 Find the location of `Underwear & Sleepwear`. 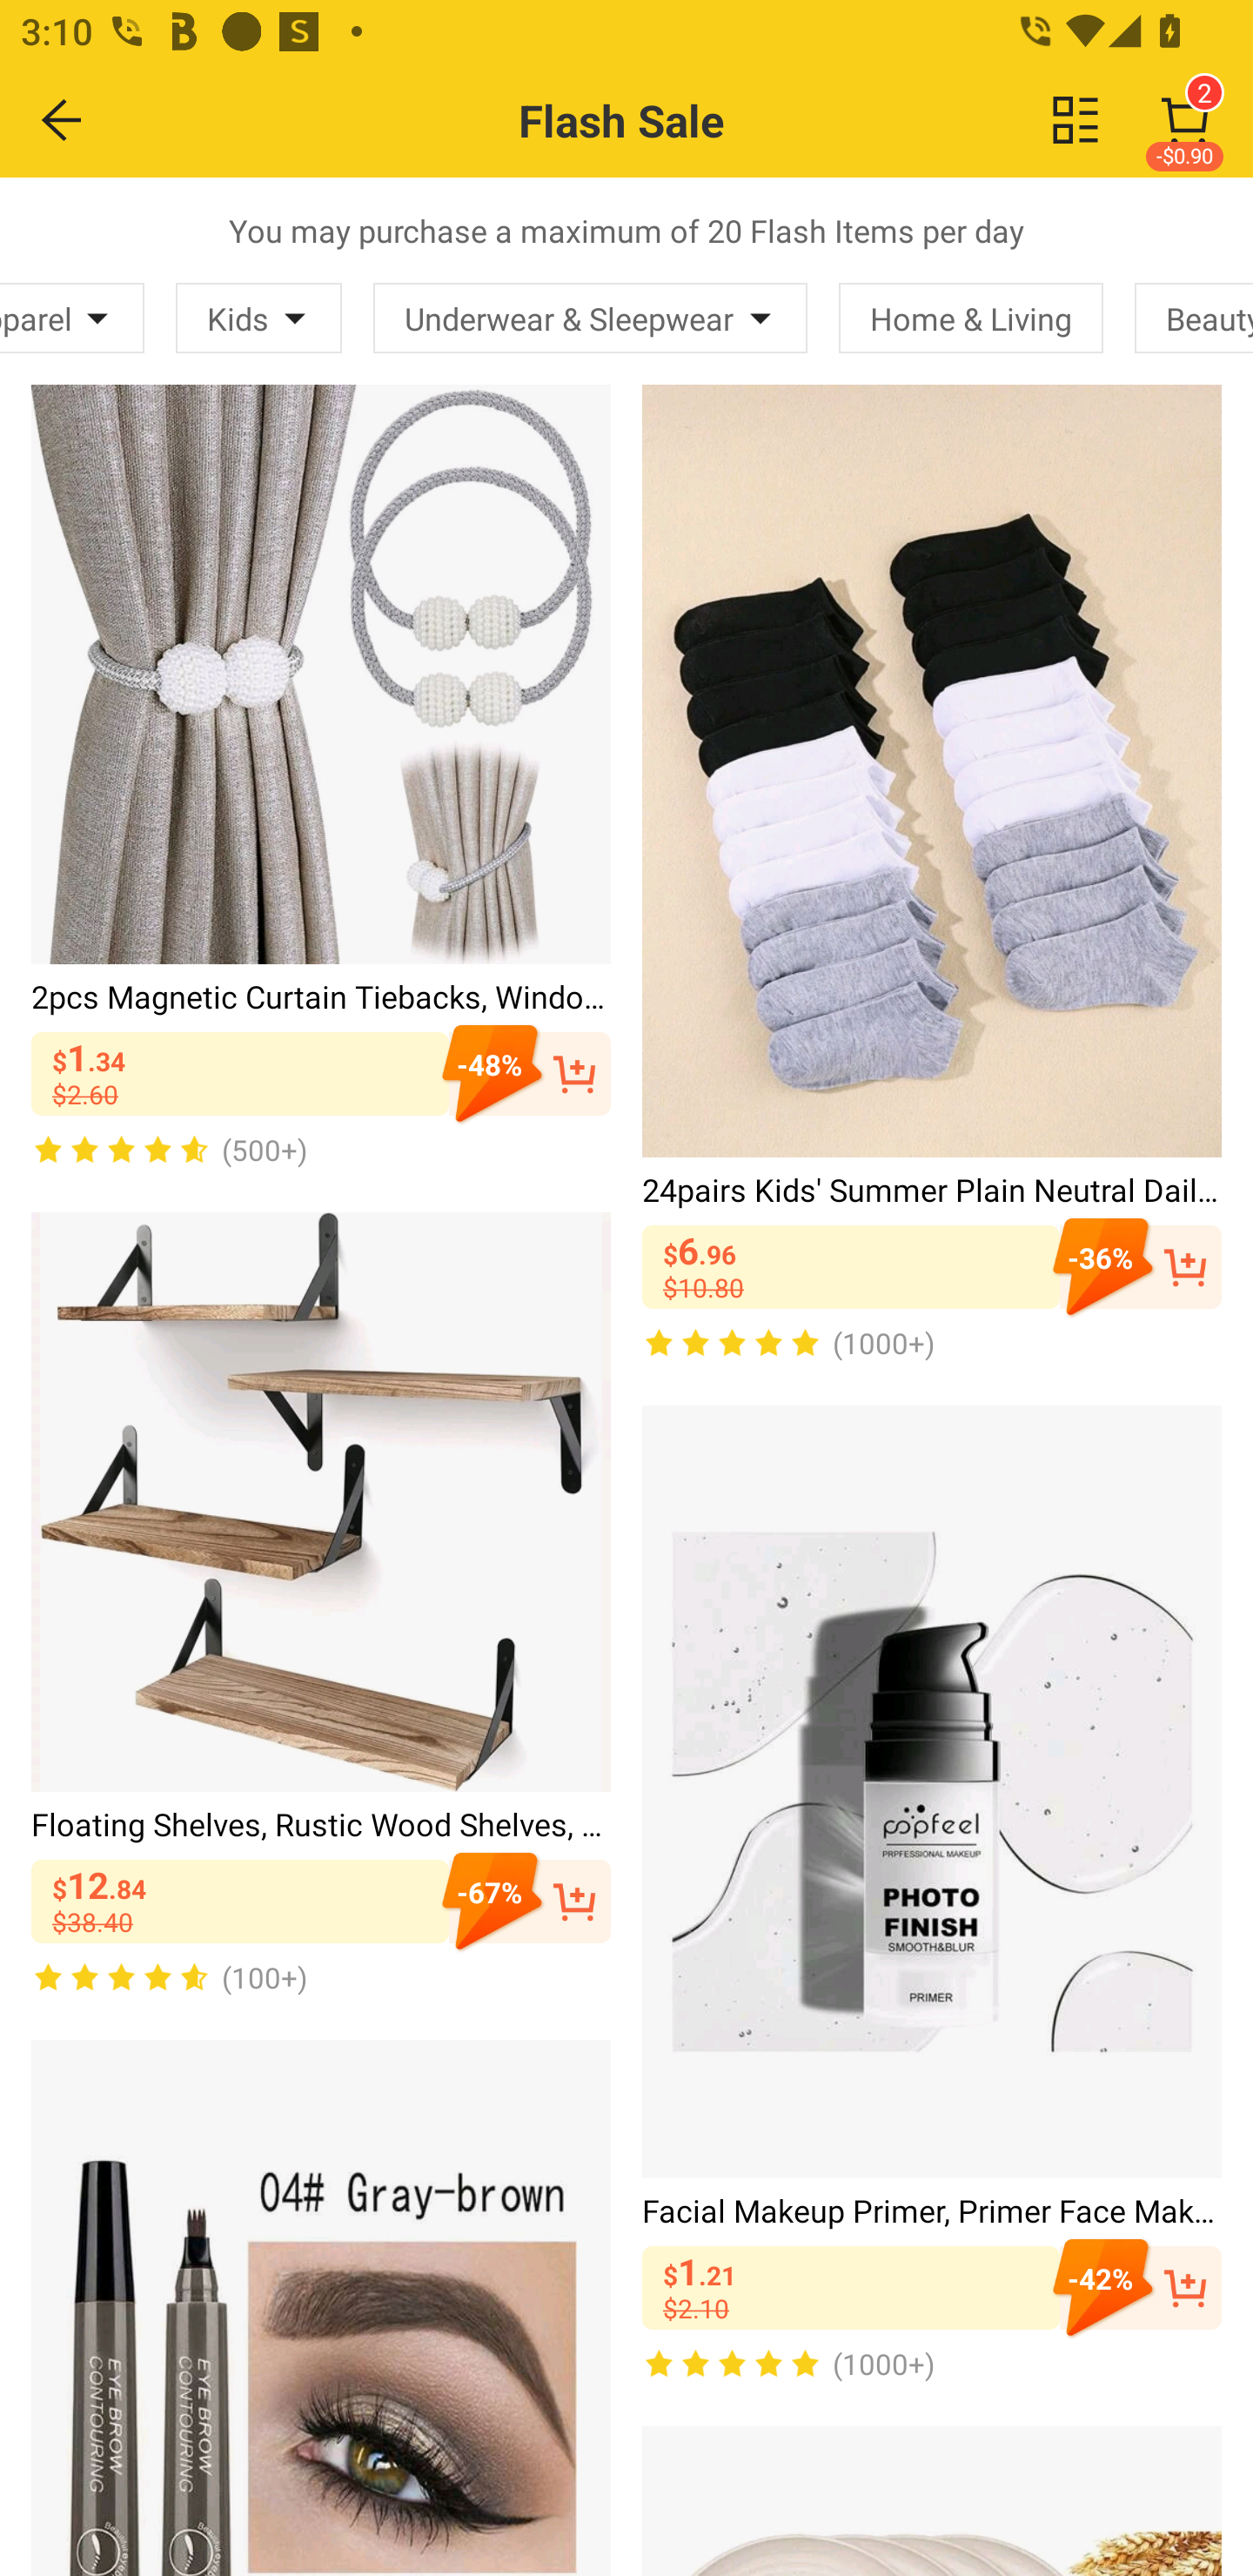

Underwear & Sleepwear is located at coordinates (590, 318).